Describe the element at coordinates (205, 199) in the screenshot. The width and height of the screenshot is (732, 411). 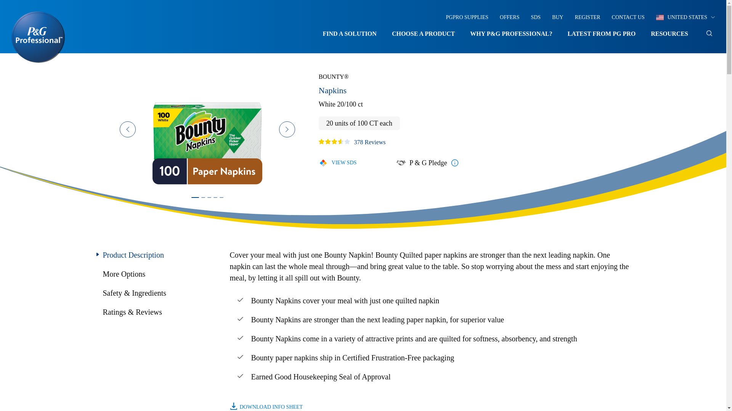
I see `2` at that location.